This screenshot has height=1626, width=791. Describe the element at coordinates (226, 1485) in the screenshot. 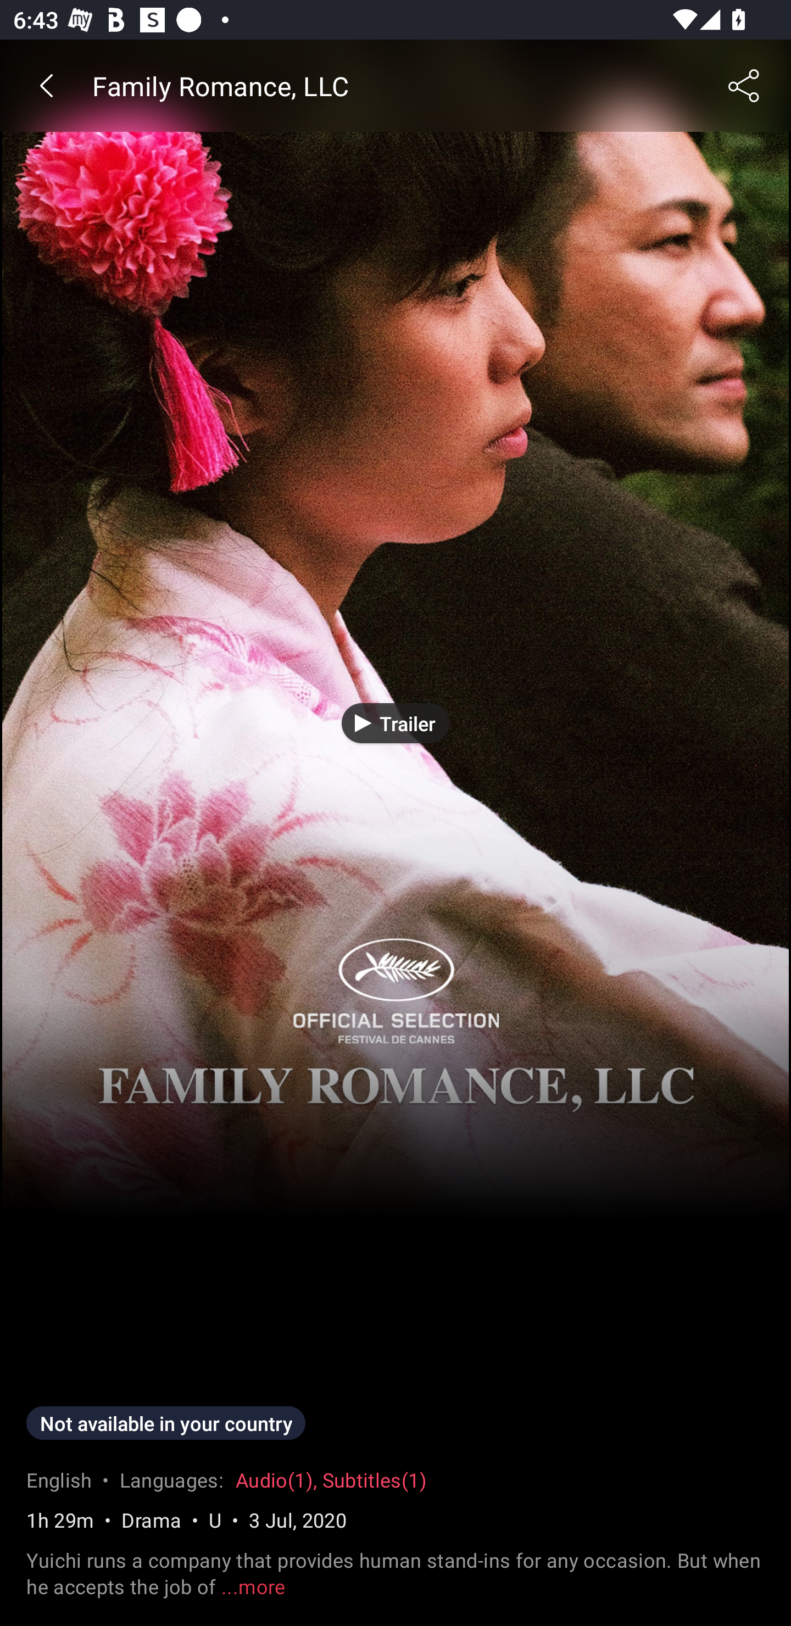

I see `English  •  Languages:  Audio(1), Subtitles(1)` at that location.